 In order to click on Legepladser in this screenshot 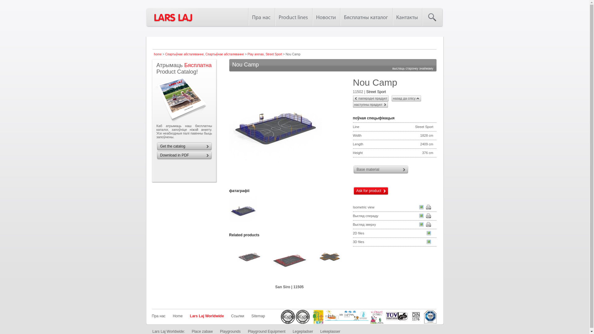, I will do `click(303, 332)`.